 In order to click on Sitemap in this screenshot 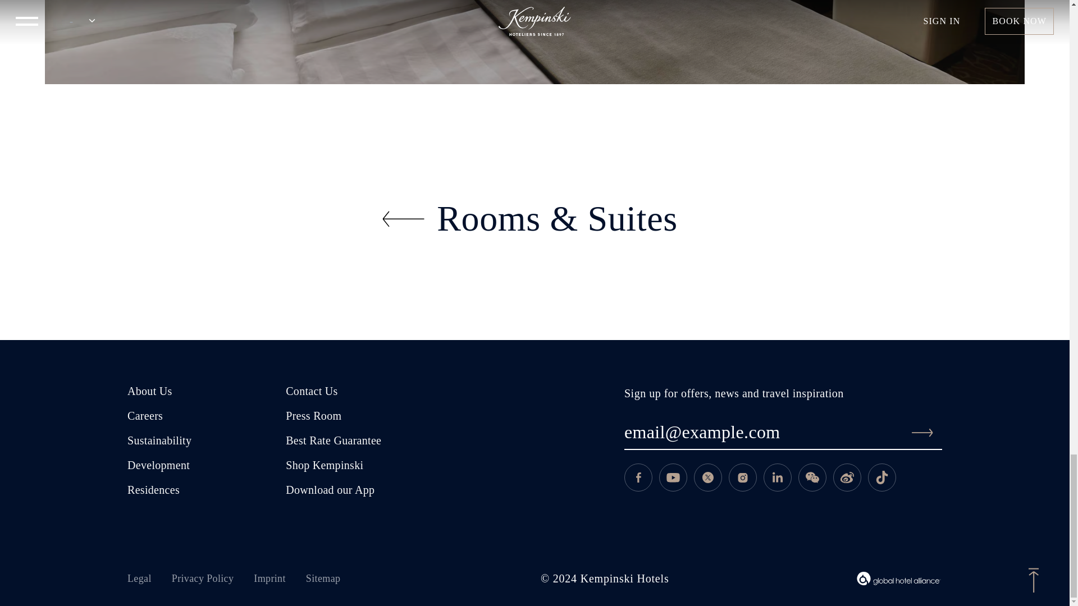, I will do `click(334, 579)`.